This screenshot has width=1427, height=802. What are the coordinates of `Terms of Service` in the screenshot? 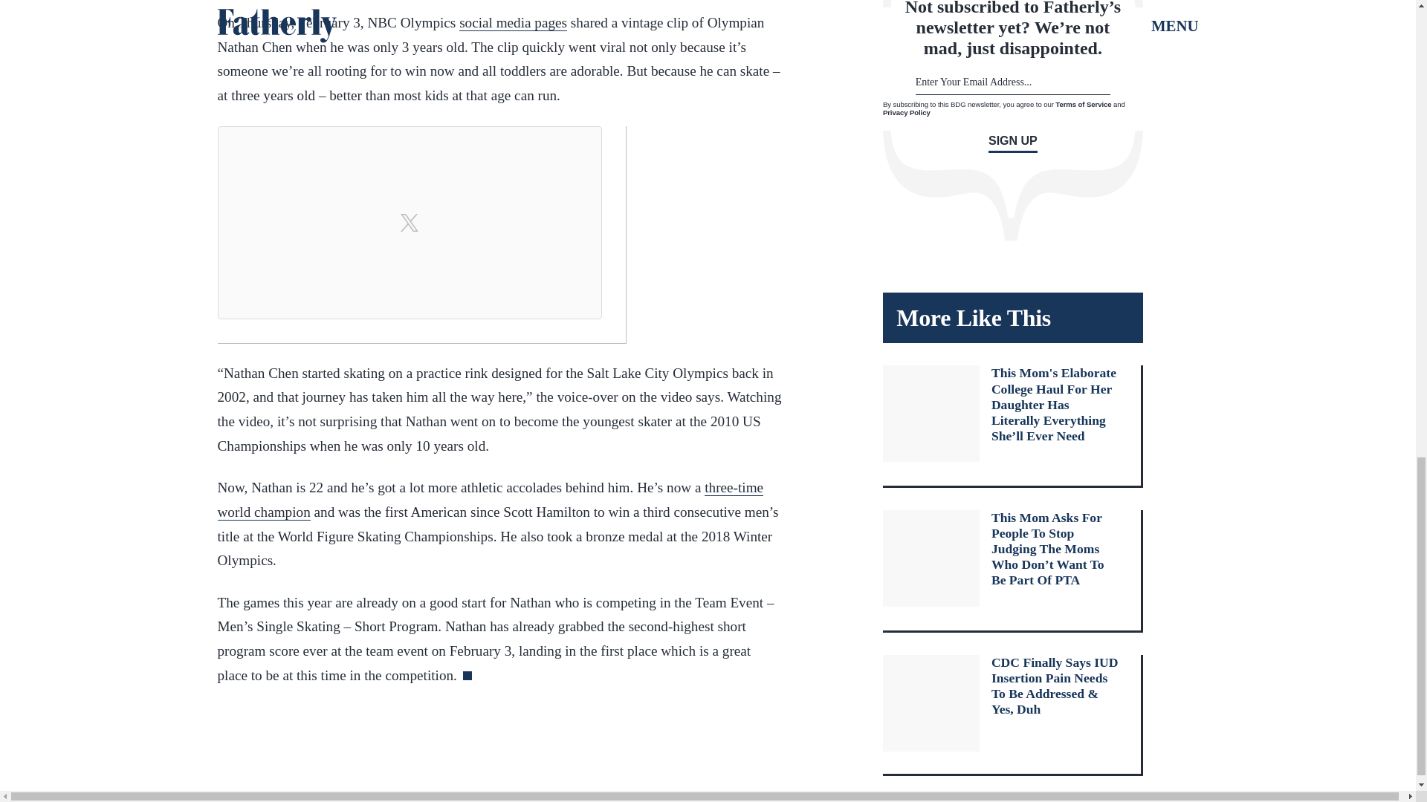 It's located at (1084, 104).